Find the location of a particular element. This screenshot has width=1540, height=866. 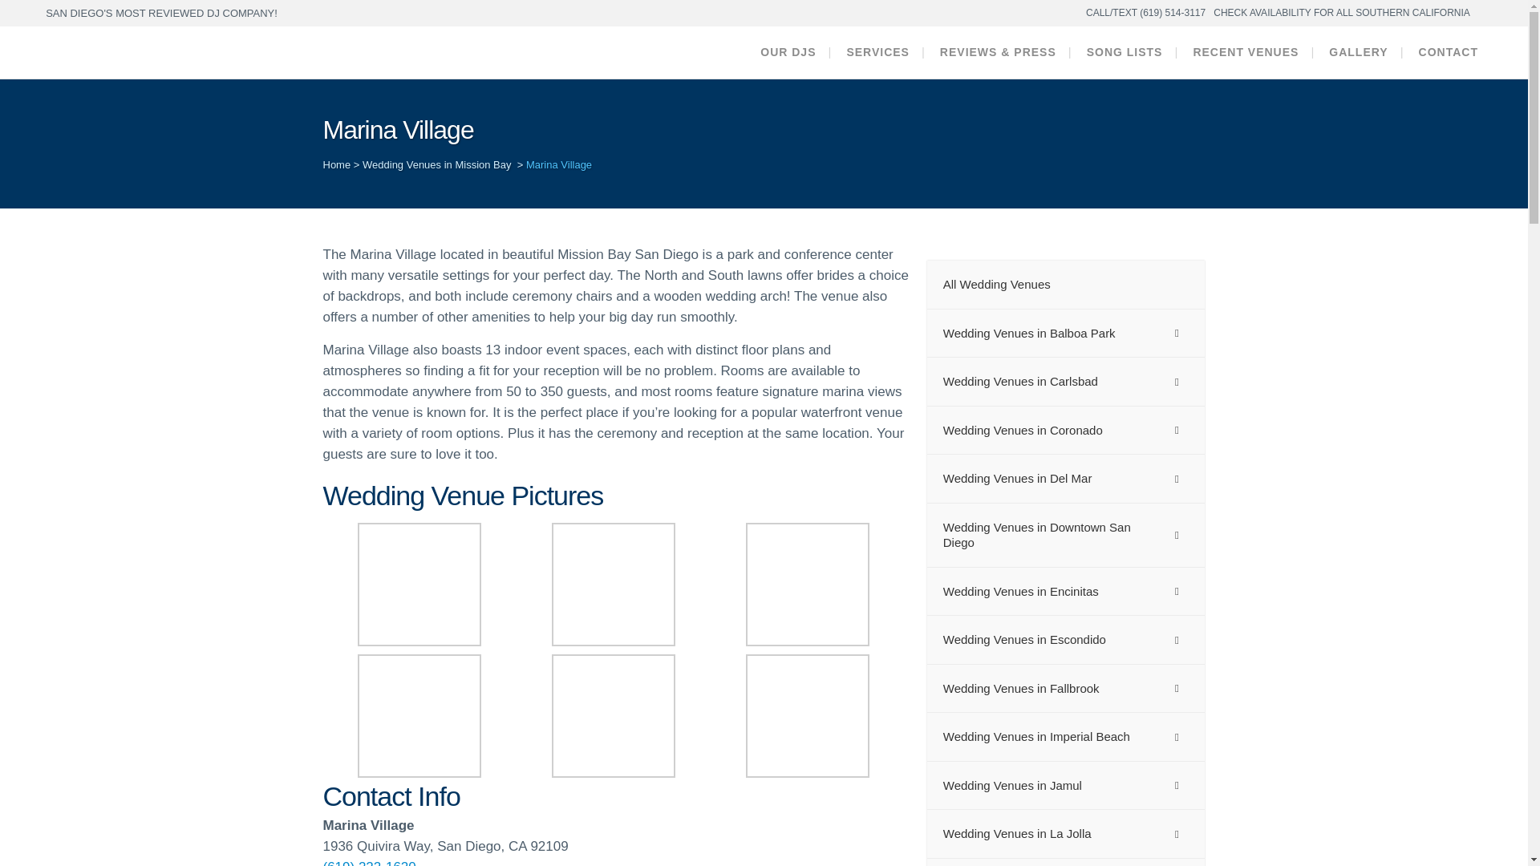

CHECK AVAILABILITY FOR ALL SOUTHERN CALIFORNIA is located at coordinates (1341, 13).